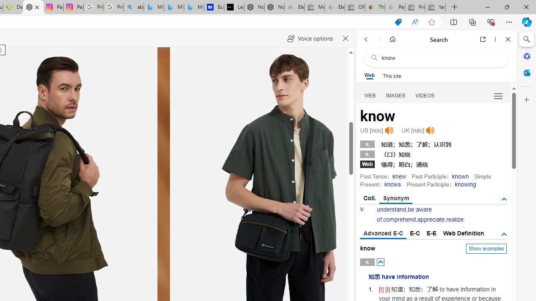 This screenshot has height=301, width=536. What do you see at coordinates (310, 38) in the screenshot?
I see `Voice options` at bounding box center [310, 38].